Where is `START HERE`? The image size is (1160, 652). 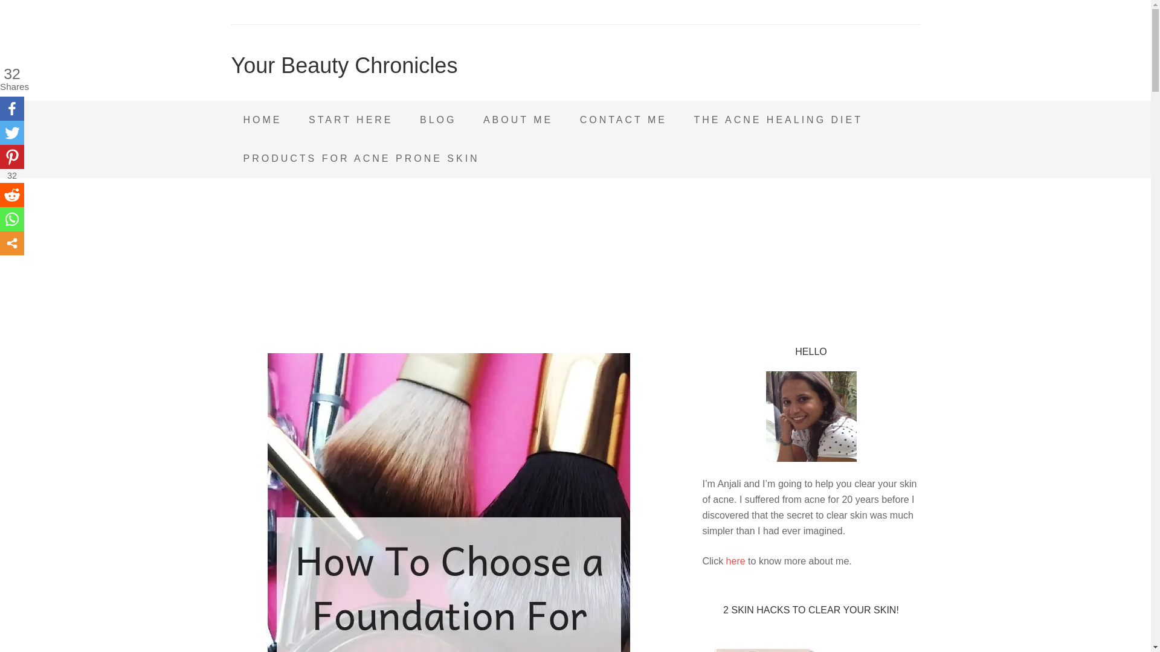
START HERE is located at coordinates (350, 120).